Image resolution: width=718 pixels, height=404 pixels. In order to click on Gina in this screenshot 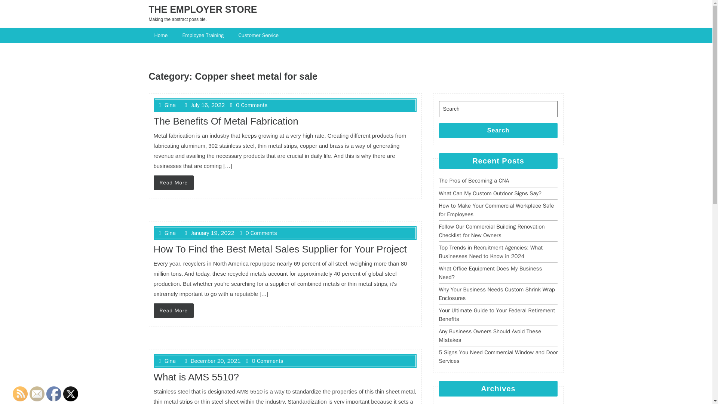, I will do `click(167, 233)`.